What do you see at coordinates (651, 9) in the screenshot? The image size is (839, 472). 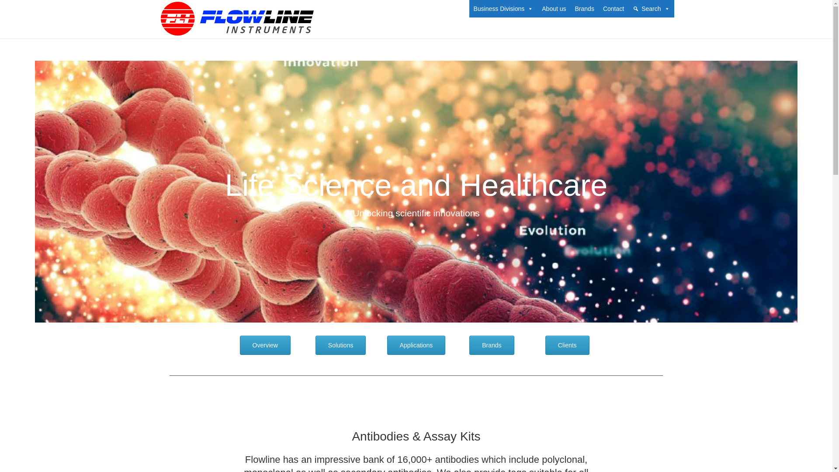 I see `Search` at bounding box center [651, 9].